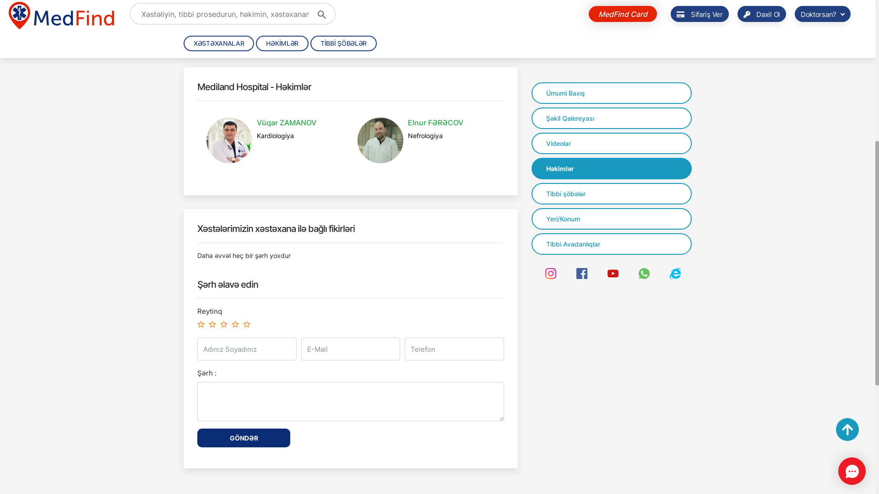 This screenshot has height=494, width=879. What do you see at coordinates (623, 298) in the screenshot?
I see `MedFind Card` at bounding box center [623, 298].